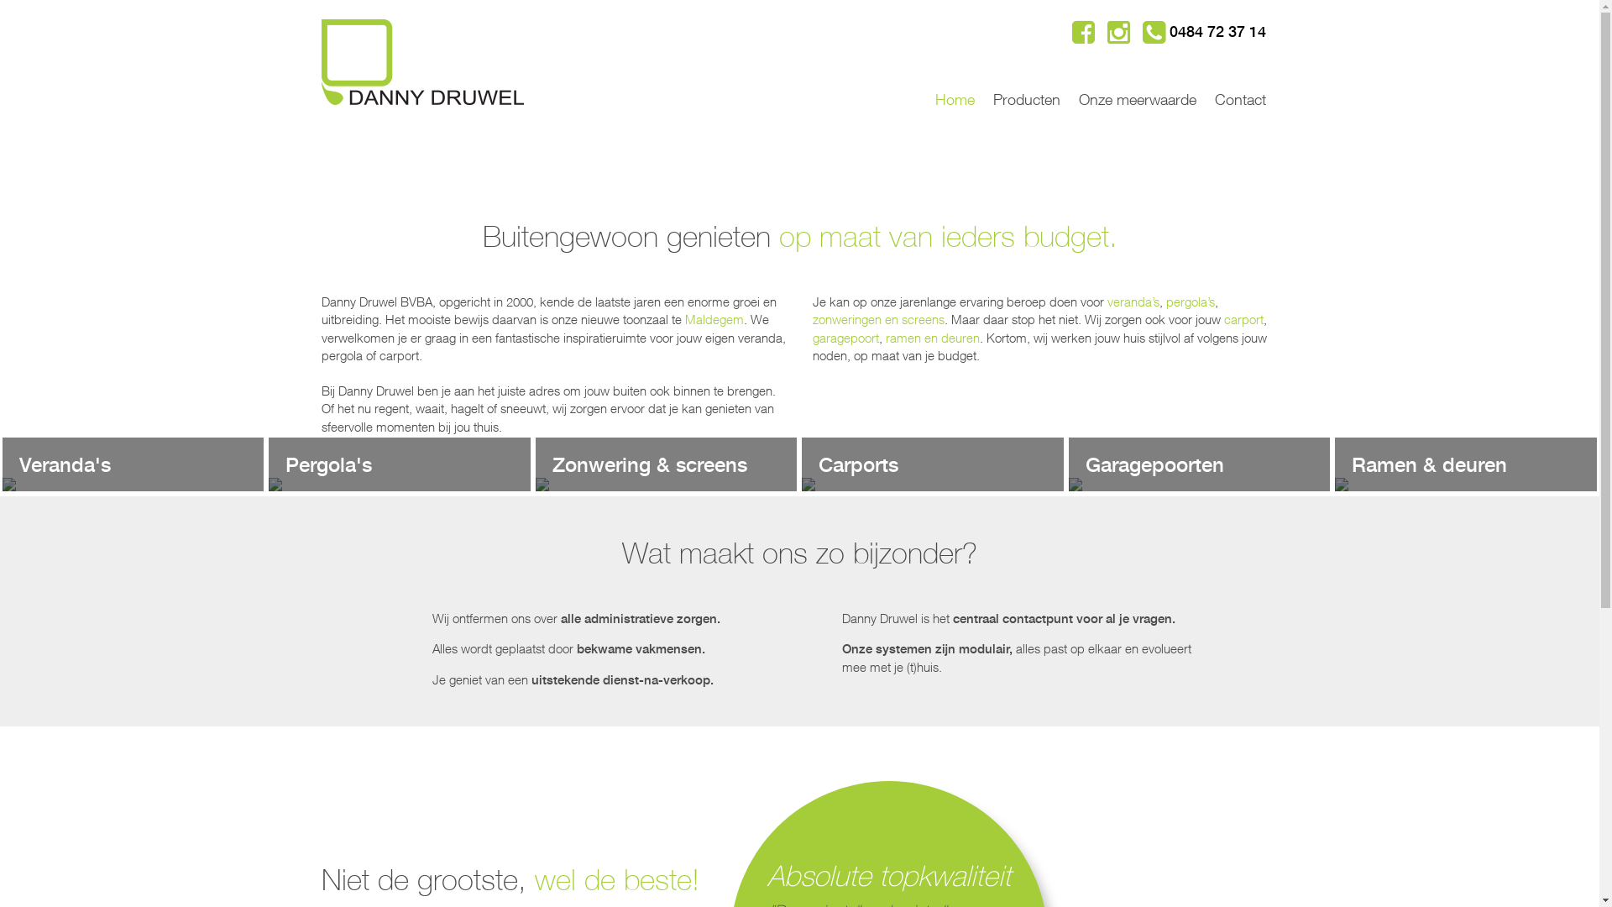  What do you see at coordinates (1466, 485) in the screenshot?
I see `Ramen & deuren` at bounding box center [1466, 485].